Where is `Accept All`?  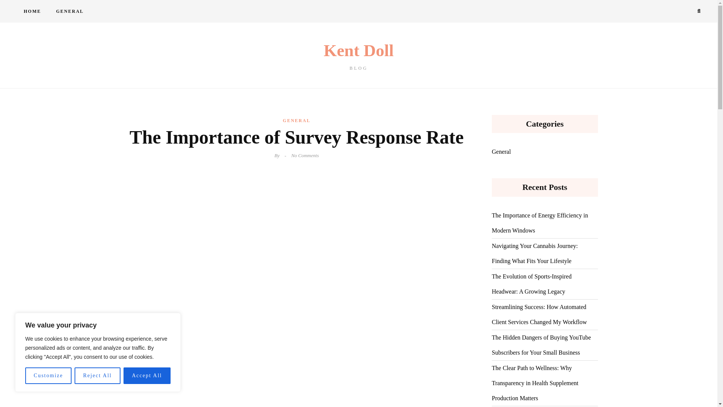
Accept All is located at coordinates (358, 56).